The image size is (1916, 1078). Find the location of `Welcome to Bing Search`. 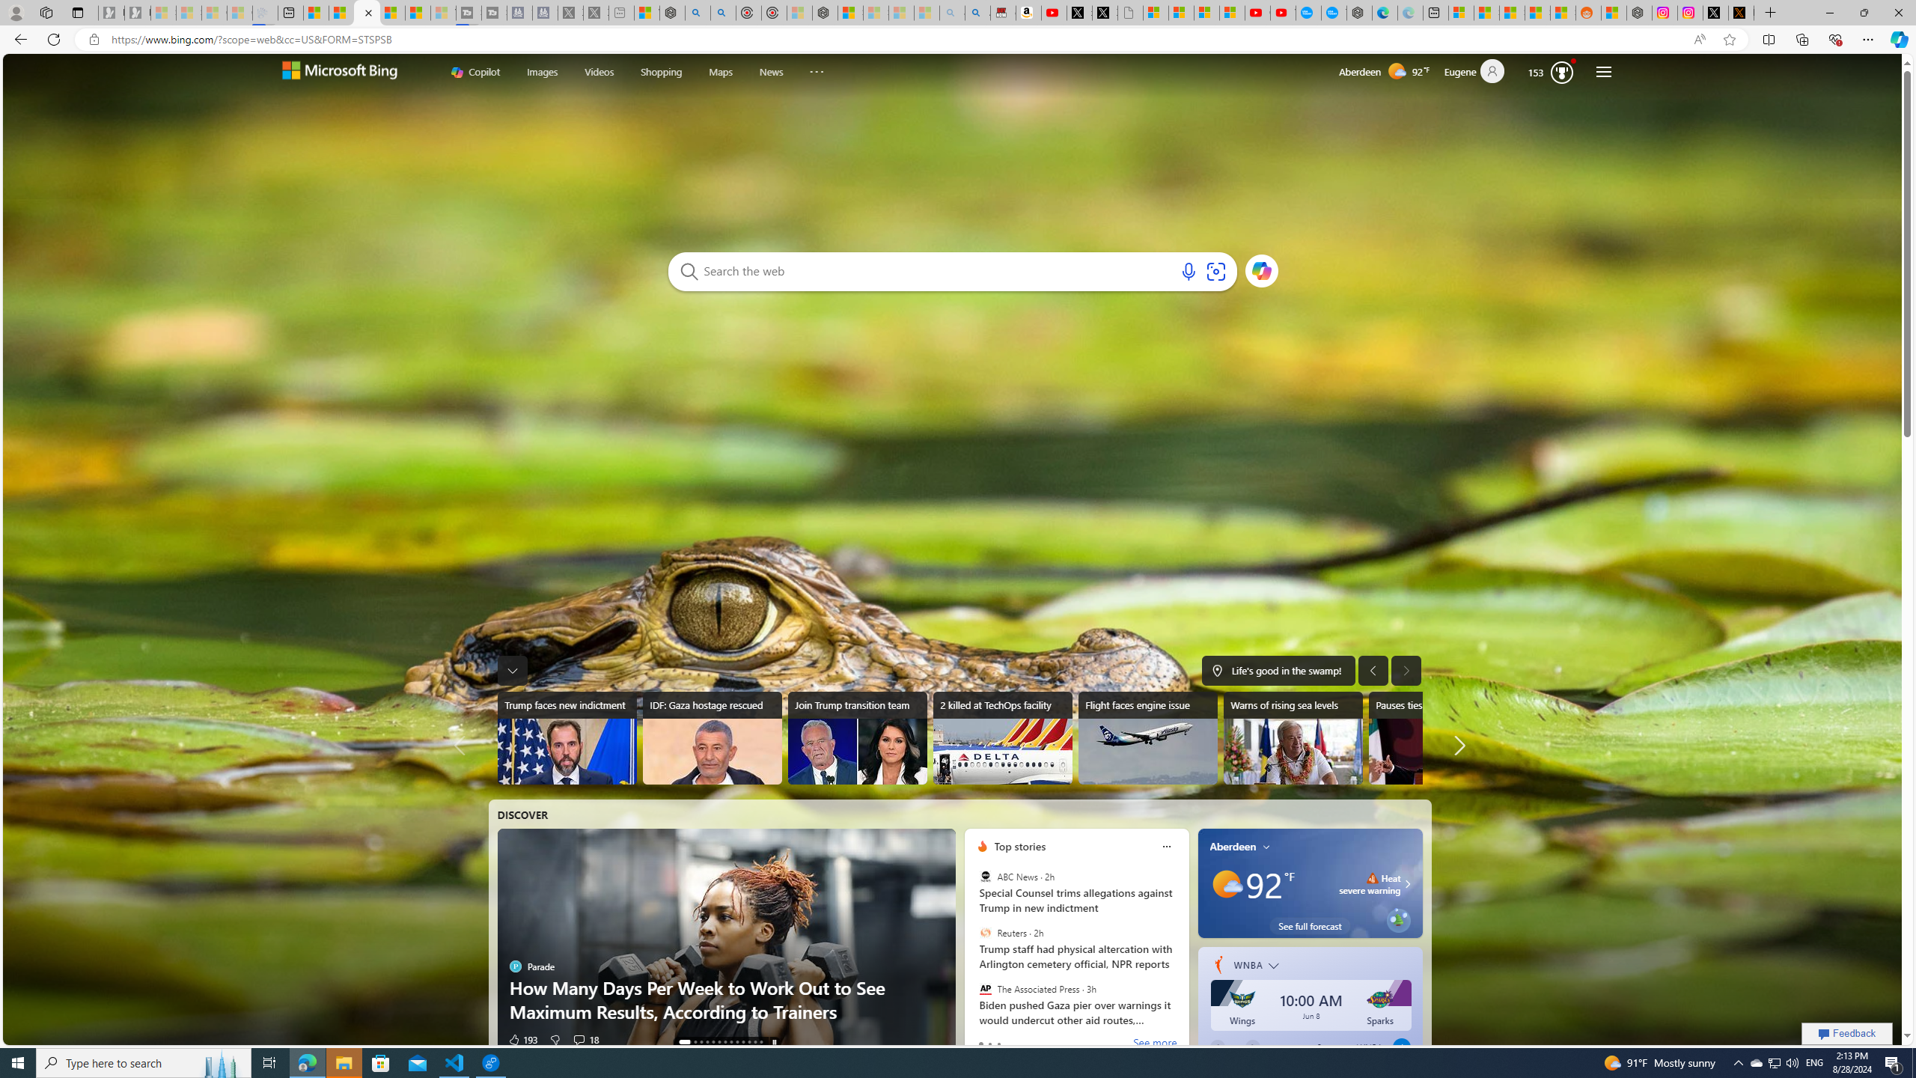

Welcome to Bing Search is located at coordinates (338, 72).